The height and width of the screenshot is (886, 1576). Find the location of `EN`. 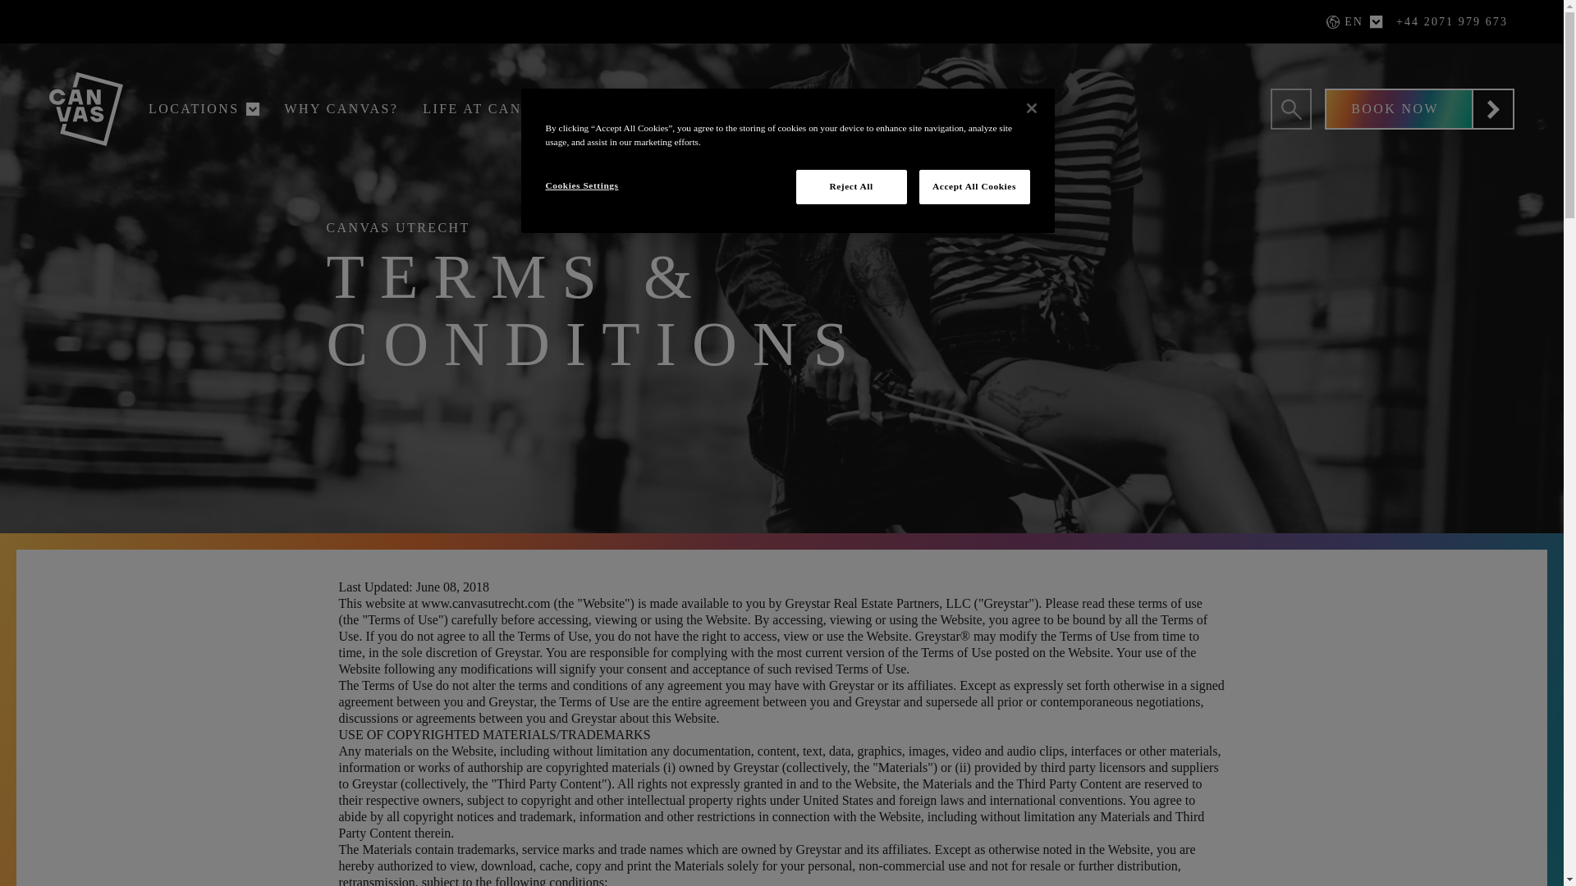

EN is located at coordinates (1323, 64).